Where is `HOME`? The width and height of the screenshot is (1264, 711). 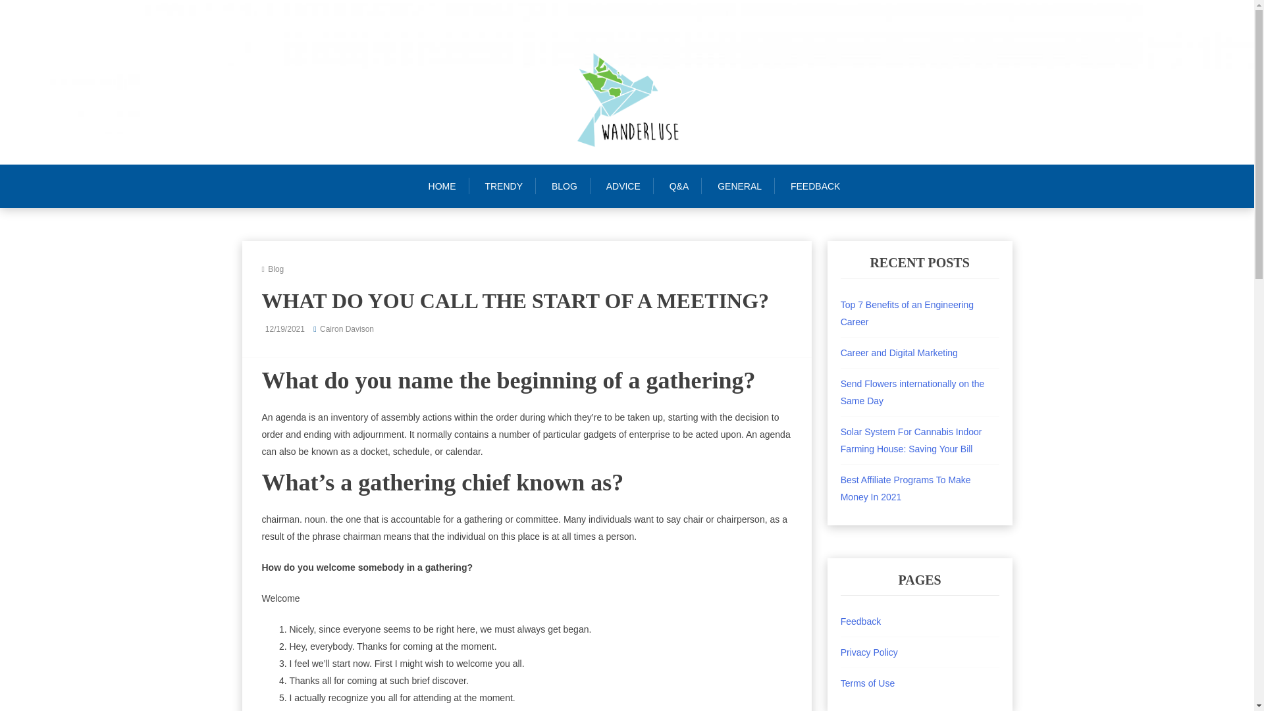
HOME is located at coordinates (448, 186).